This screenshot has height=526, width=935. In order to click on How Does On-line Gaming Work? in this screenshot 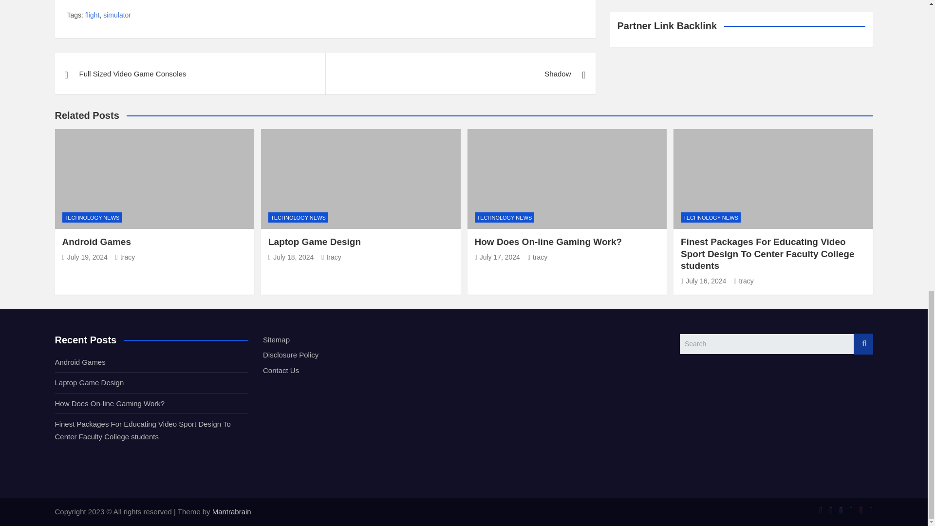, I will do `click(497, 257)`.